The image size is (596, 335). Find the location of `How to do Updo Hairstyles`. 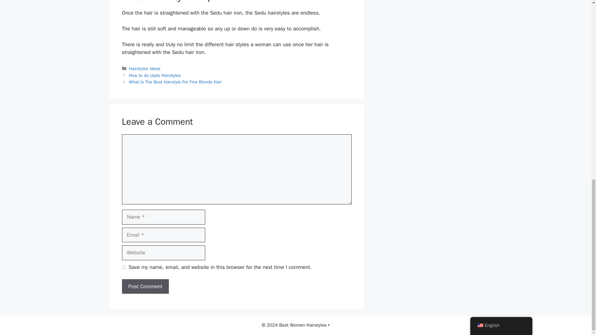

How to do Updo Hairstyles is located at coordinates (155, 75).